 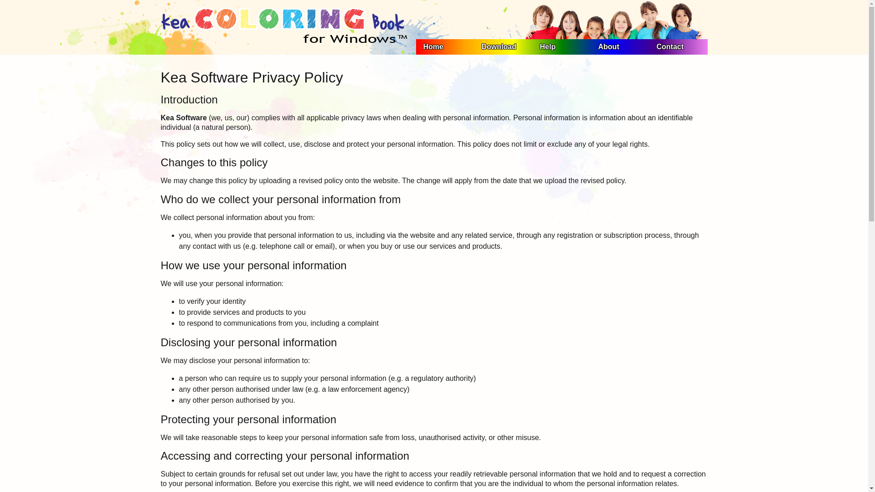 What do you see at coordinates (678, 46) in the screenshot?
I see `Contact` at bounding box center [678, 46].